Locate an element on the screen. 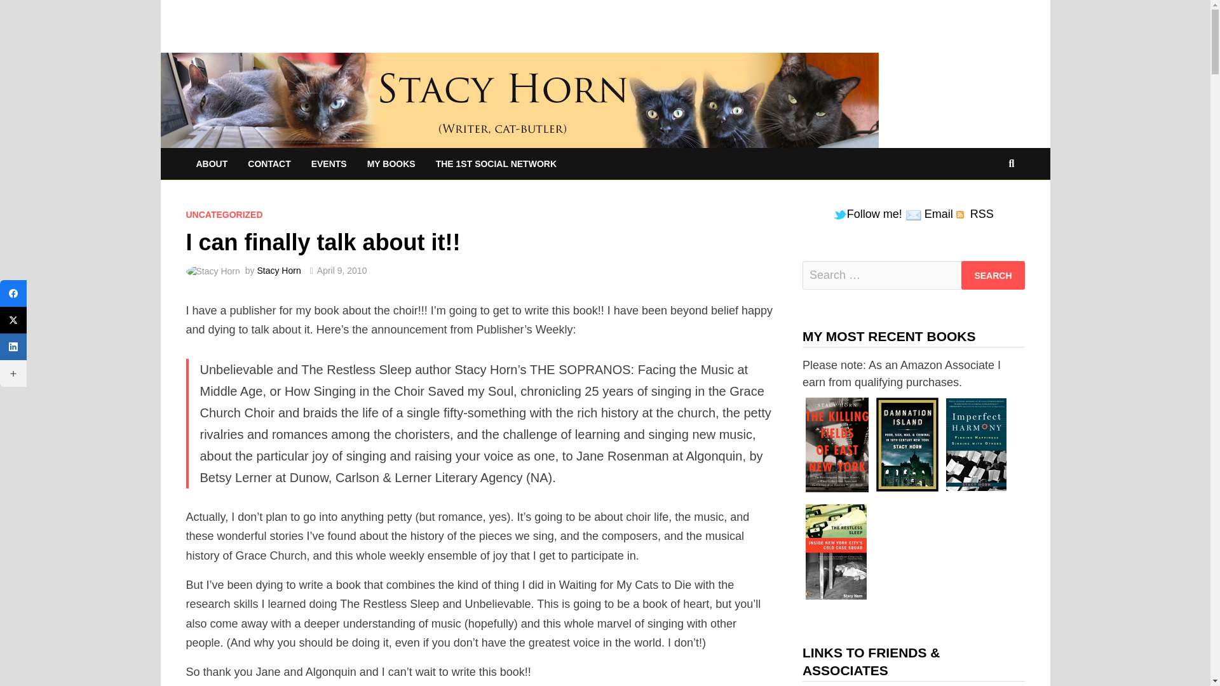 This screenshot has height=686, width=1220. Twitter Follow is located at coordinates (840, 215).